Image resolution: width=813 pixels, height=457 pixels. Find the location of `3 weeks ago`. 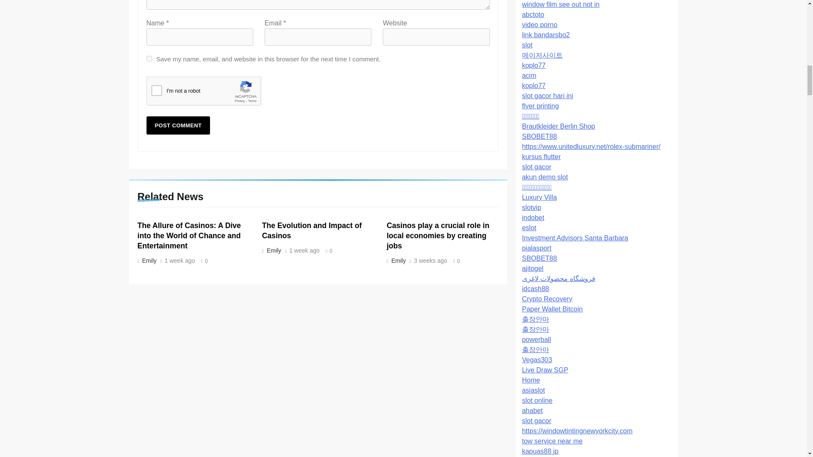

3 weeks ago is located at coordinates (431, 261).